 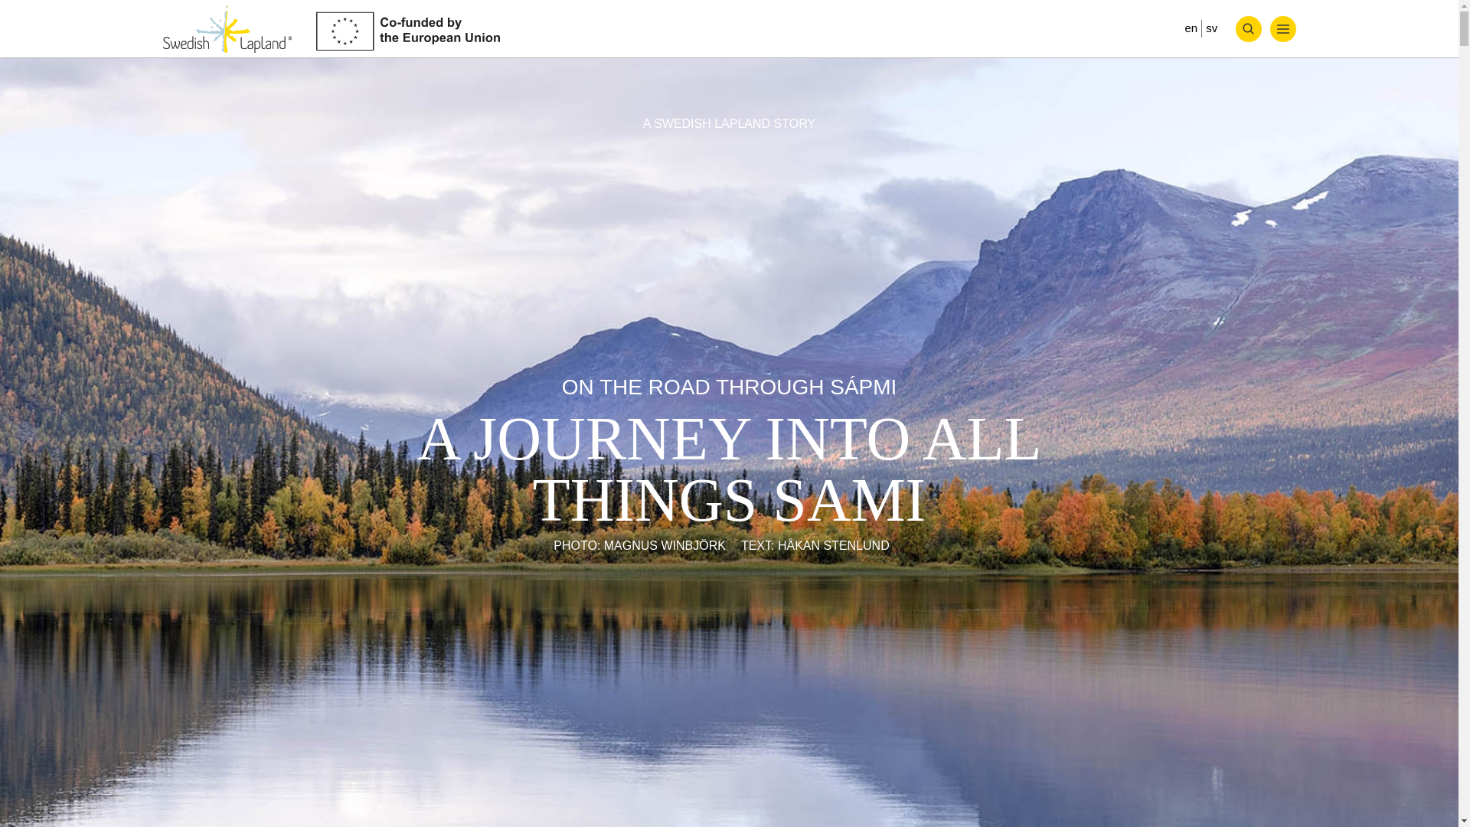 What do you see at coordinates (1190, 28) in the screenshot?
I see `en` at bounding box center [1190, 28].